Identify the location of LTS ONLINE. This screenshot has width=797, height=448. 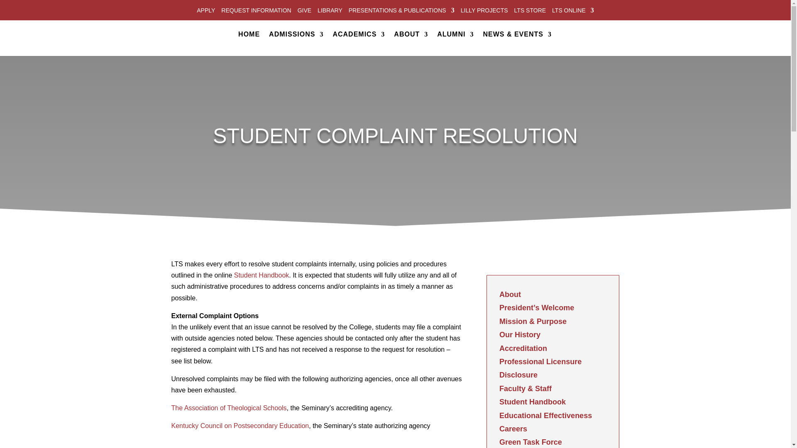
(573, 12).